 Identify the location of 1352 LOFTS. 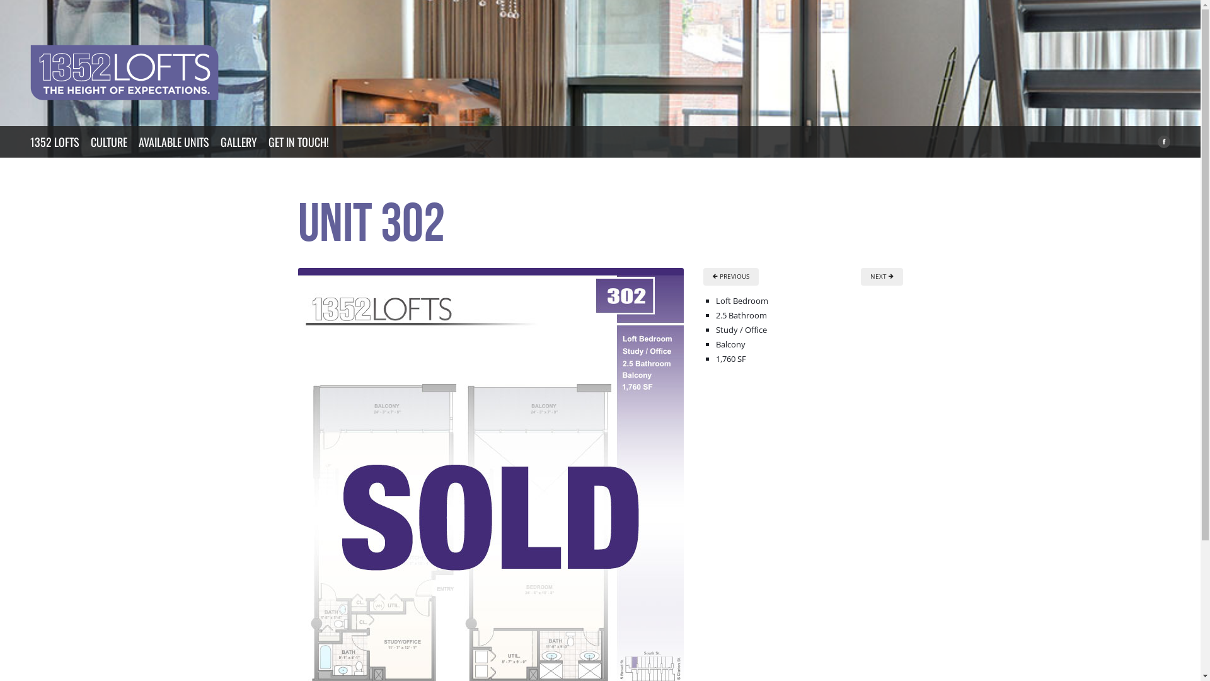
(55, 142).